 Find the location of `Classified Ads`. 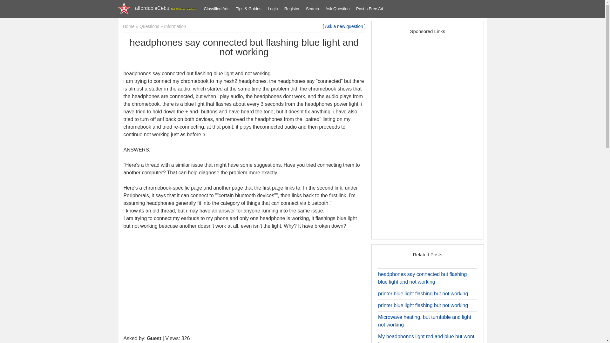

Classified Ads is located at coordinates (217, 9).